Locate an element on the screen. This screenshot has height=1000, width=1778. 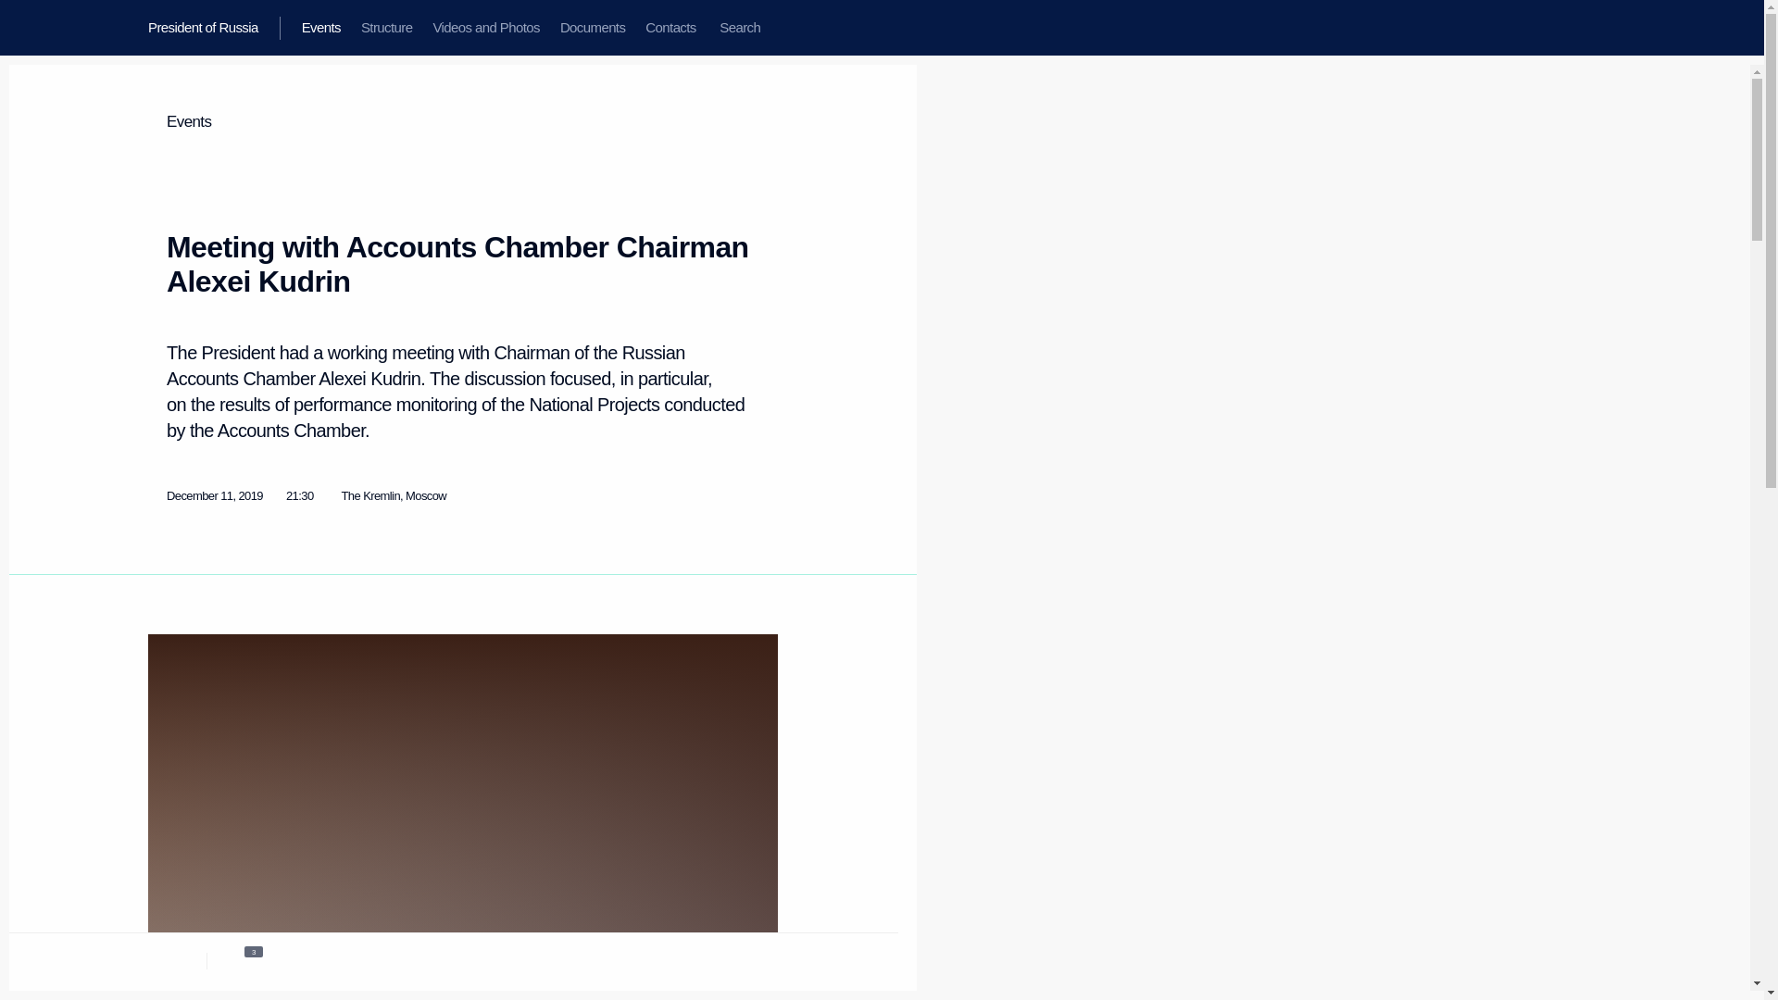
President of Russia is located at coordinates (214, 28).